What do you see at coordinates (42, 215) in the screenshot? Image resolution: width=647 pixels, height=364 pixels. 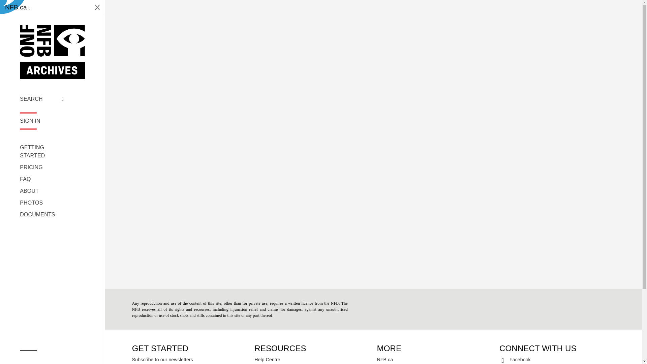 I see `DOCUMENTS` at bounding box center [42, 215].